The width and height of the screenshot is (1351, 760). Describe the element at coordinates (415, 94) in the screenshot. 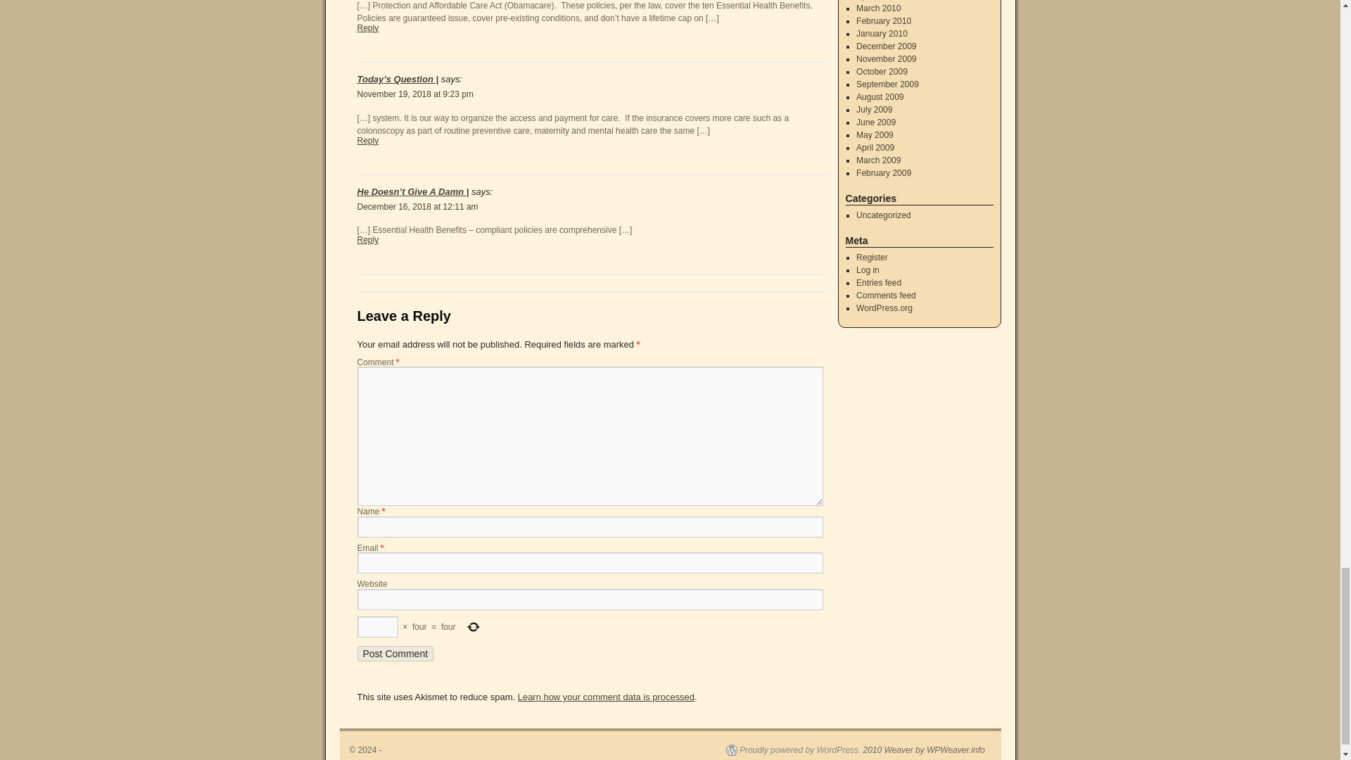

I see `November 19, 2018 at 9:23 pm` at that location.